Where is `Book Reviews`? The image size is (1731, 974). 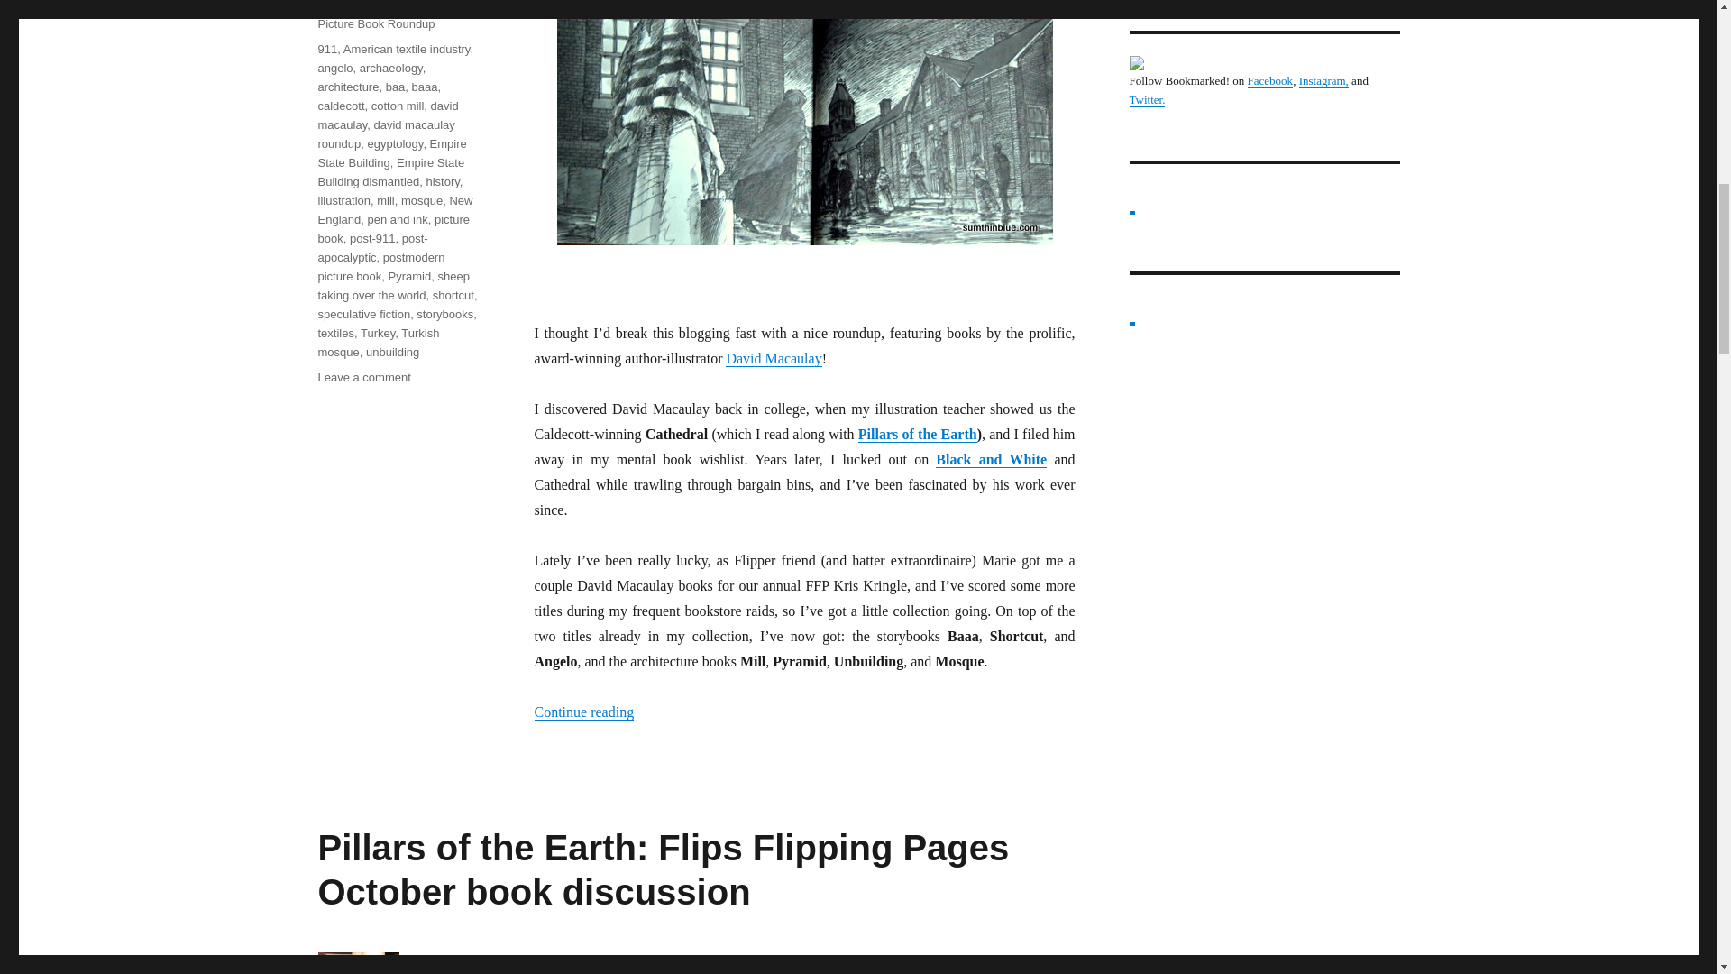
Book Reviews is located at coordinates (438, 5).